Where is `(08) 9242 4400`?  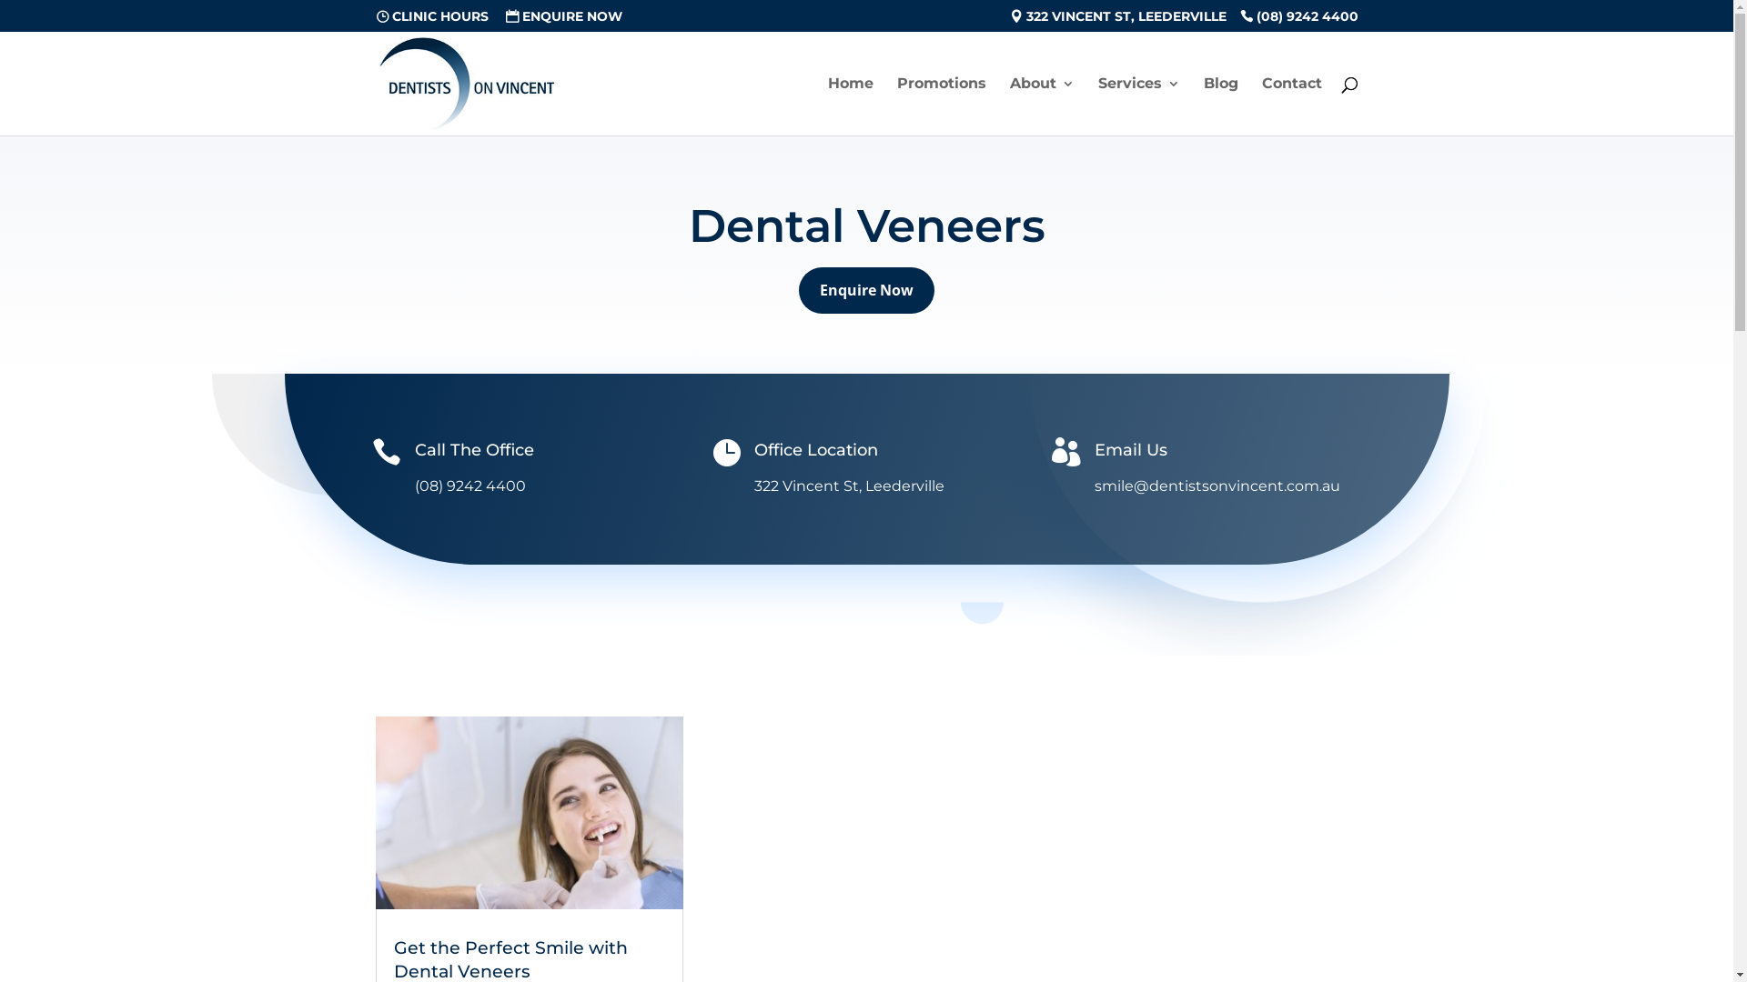
(08) 9242 4400 is located at coordinates (1298, 20).